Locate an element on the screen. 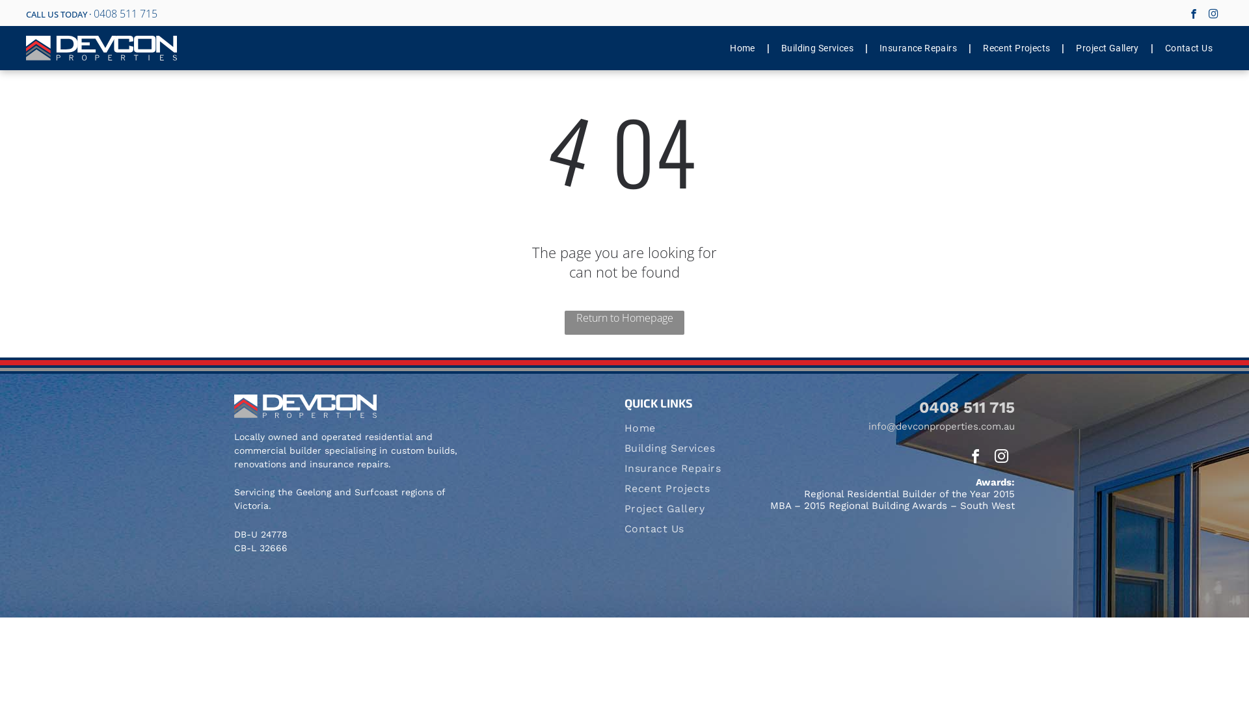 The image size is (1249, 702). Building Services is located at coordinates (685, 452).